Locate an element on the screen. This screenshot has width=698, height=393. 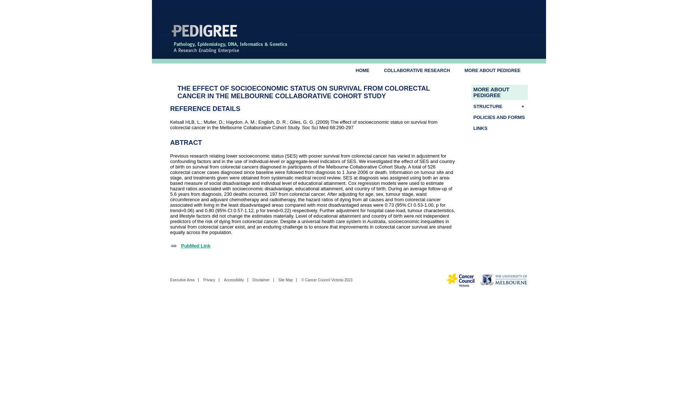
Privacy is located at coordinates (209, 280).